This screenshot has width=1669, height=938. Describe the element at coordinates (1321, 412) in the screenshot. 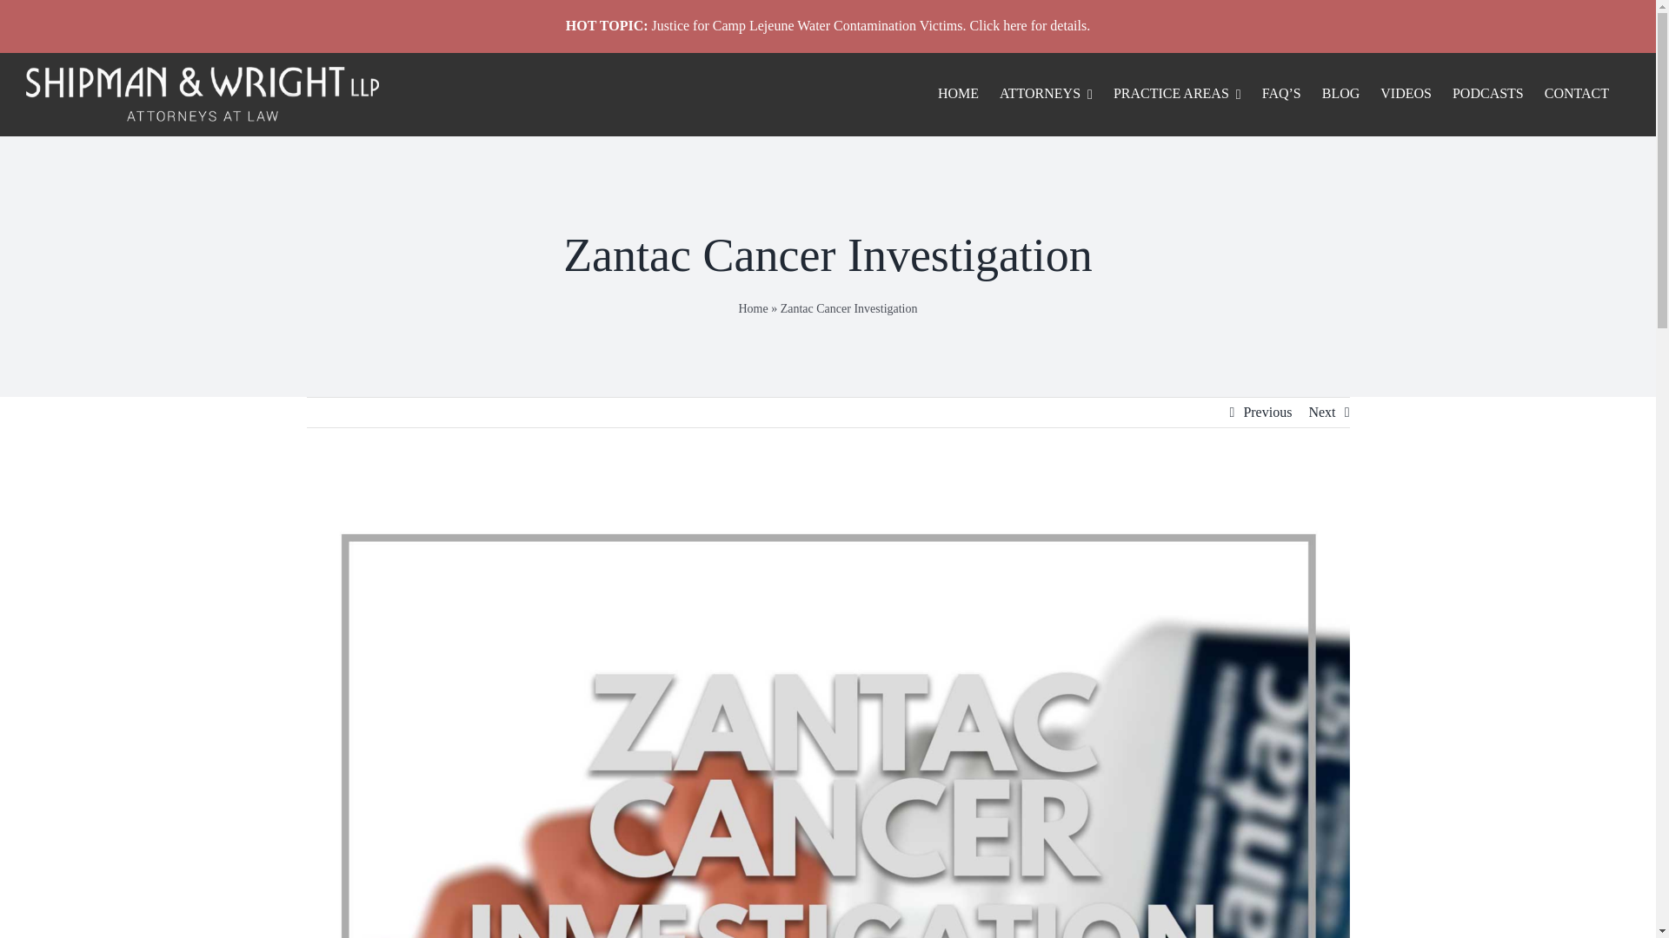

I see `Next` at that location.